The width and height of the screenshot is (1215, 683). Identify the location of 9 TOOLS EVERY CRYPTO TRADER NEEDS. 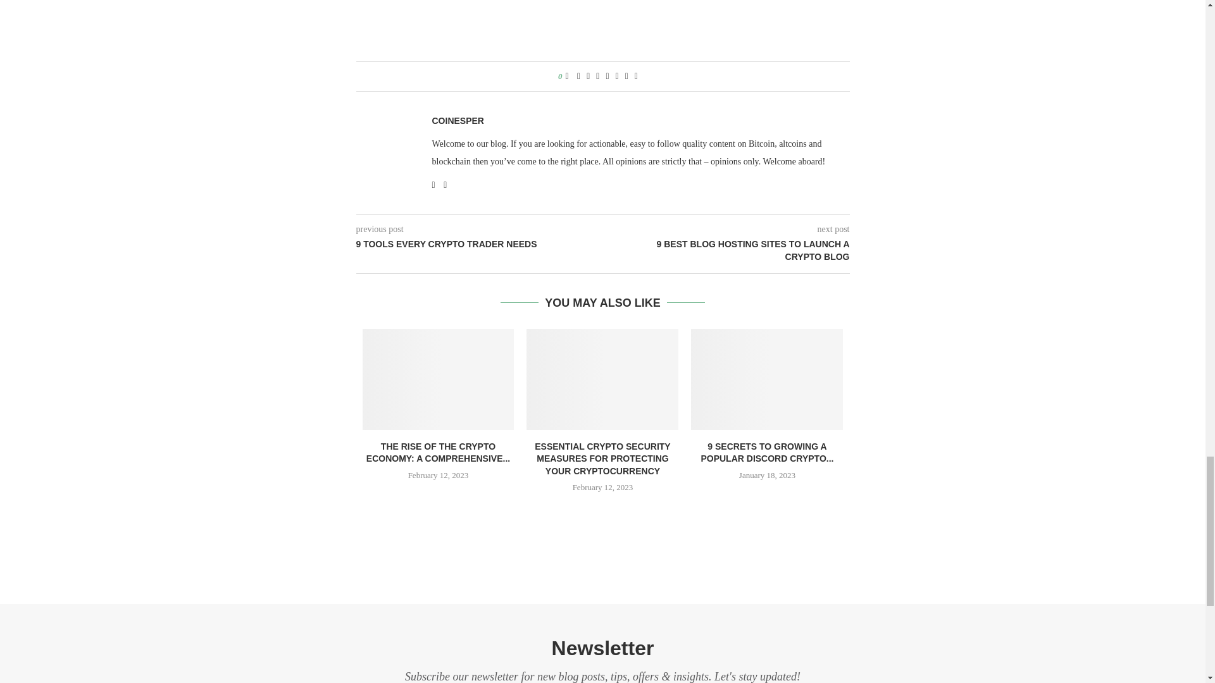
(479, 244).